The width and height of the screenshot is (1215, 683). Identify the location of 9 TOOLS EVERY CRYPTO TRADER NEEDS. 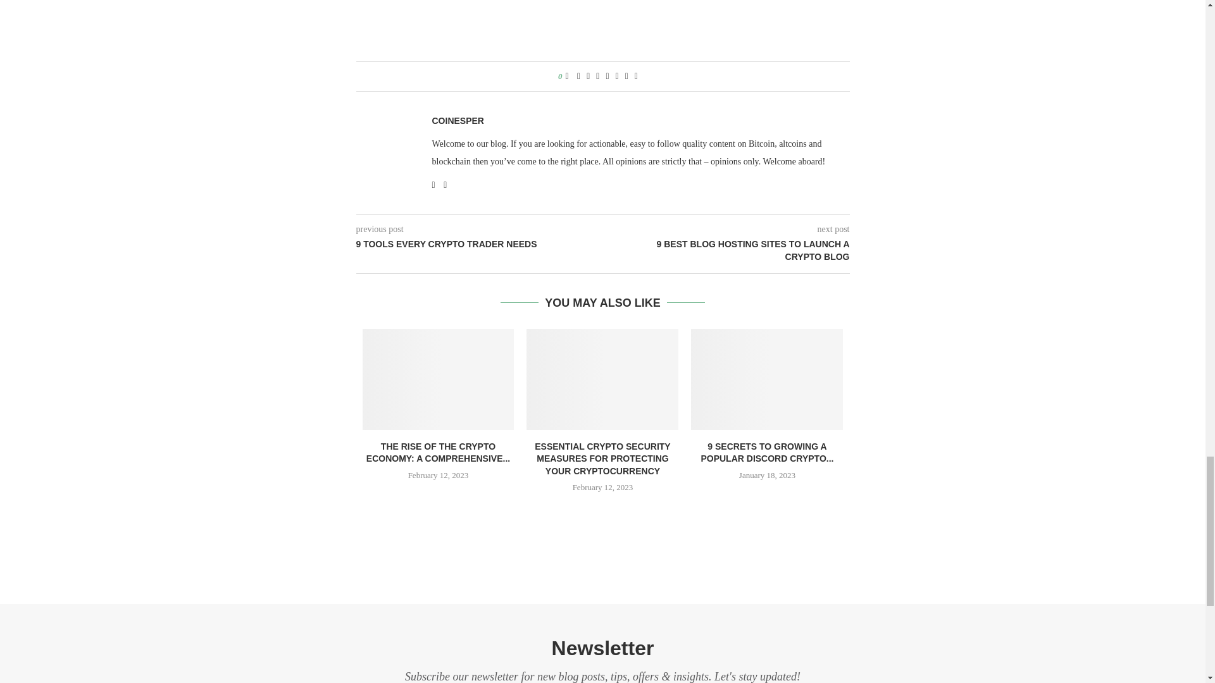
(479, 244).